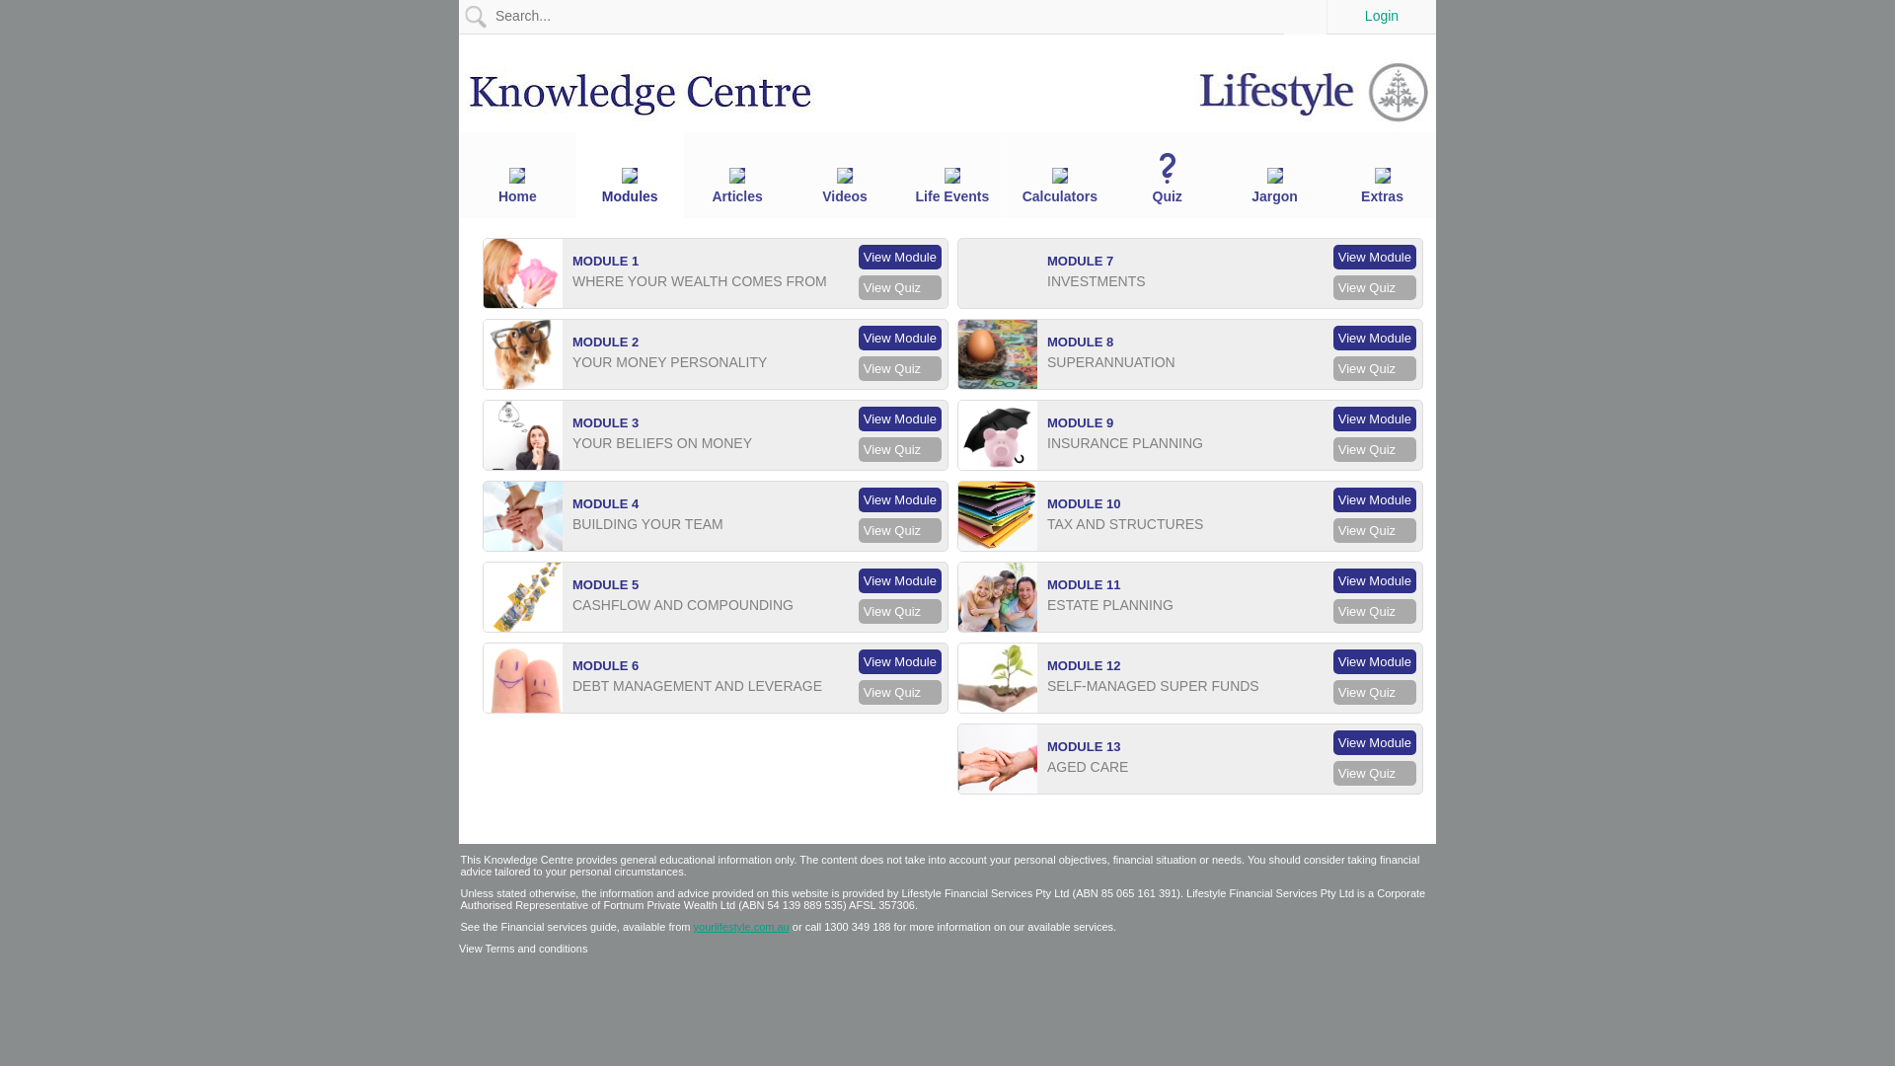 This screenshot has height=1066, width=1895. Describe the element at coordinates (900, 257) in the screenshot. I see `View Module` at that location.